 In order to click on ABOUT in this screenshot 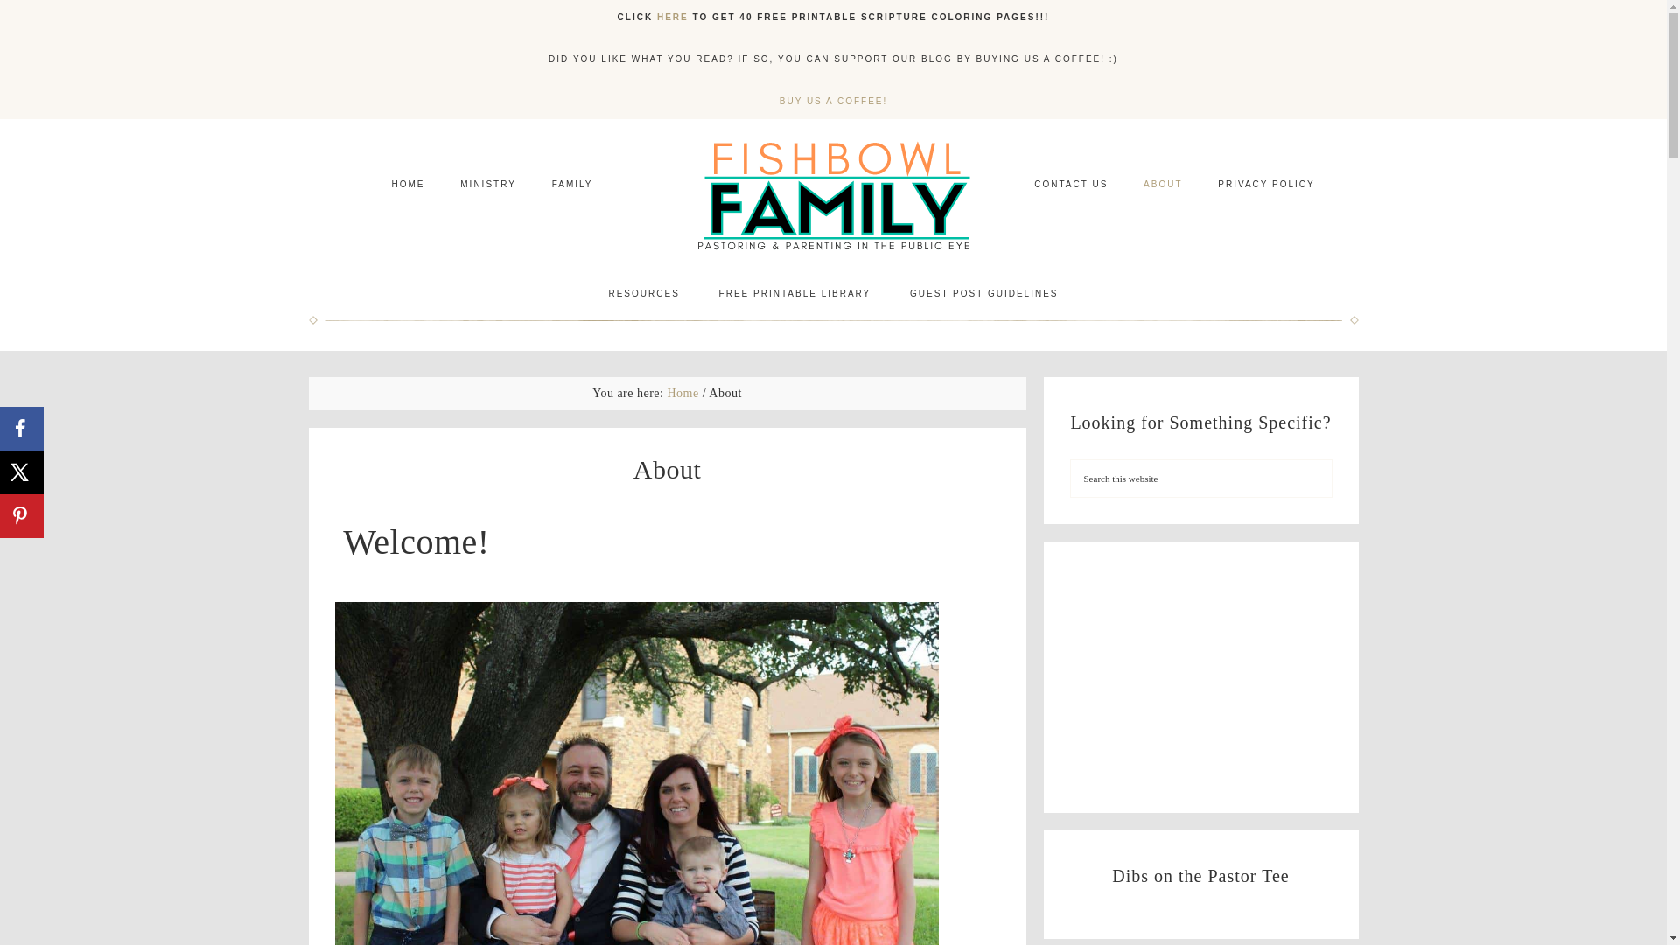, I will do `click(1162, 184)`.